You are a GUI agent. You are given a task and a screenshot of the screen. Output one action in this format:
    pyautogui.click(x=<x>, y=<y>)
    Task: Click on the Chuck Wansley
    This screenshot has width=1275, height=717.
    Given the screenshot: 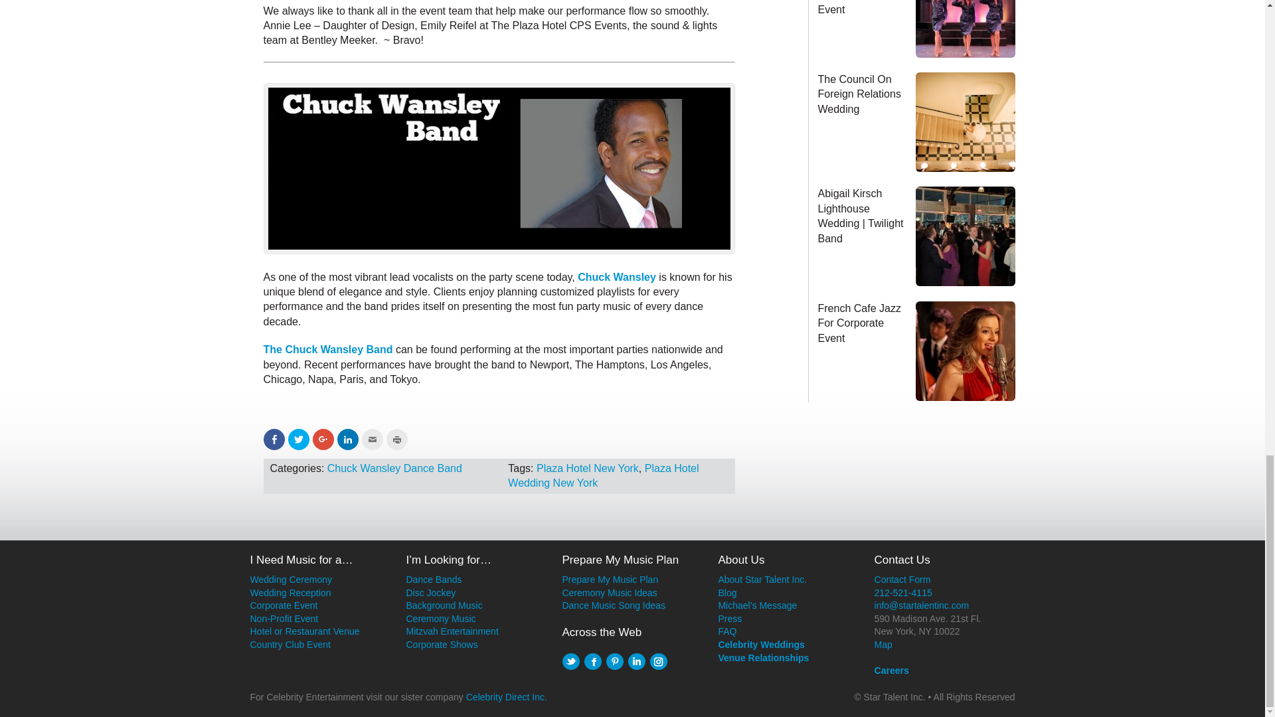 What is the action you would take?
    pyautogui.click(x=616, y=277)
    